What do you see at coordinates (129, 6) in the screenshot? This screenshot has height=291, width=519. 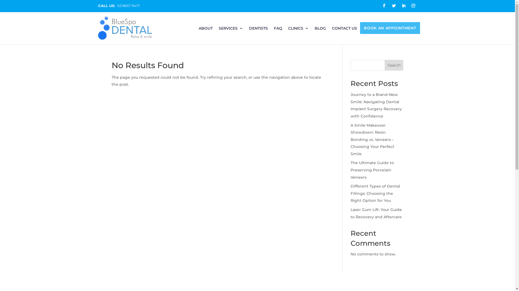 I see `03 8657 9417` at bounding box center [129, 6].